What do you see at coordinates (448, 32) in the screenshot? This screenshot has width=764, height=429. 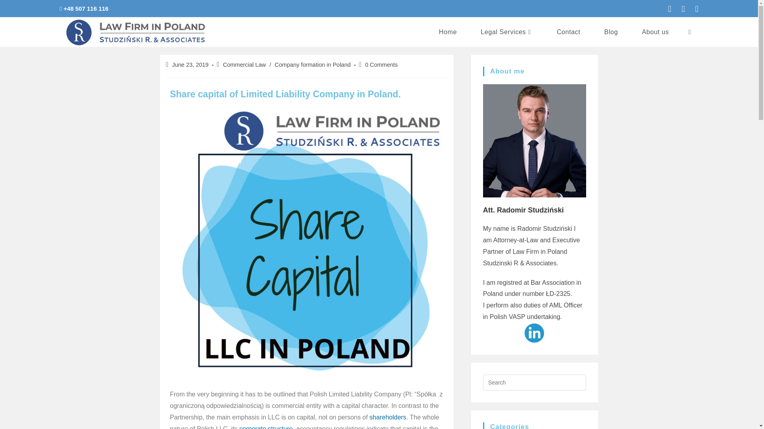 I see `Home` at bounding box center [448, 32].